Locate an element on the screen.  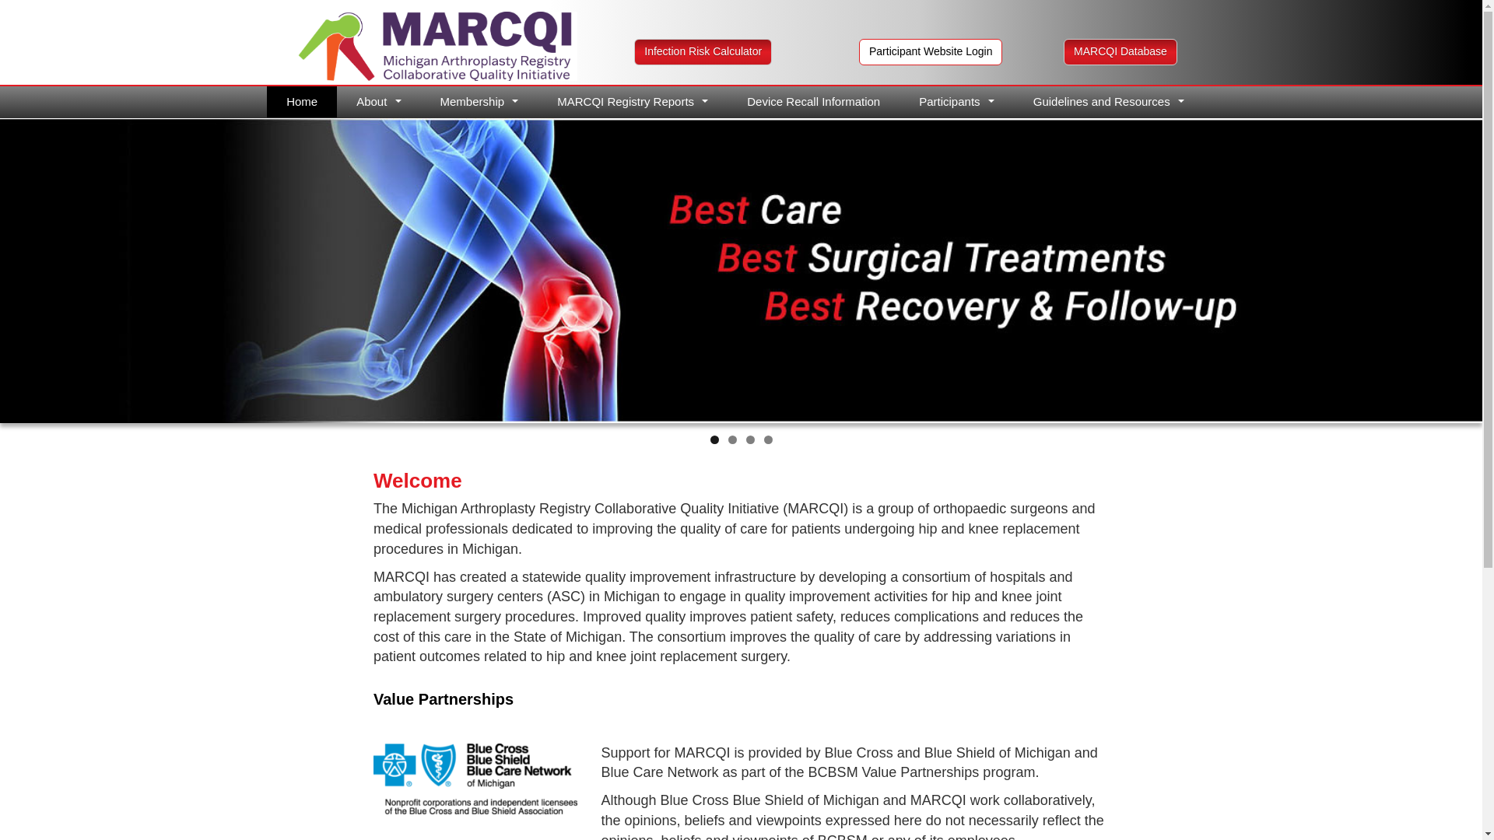
About ... is located at coordinates (378, 102).